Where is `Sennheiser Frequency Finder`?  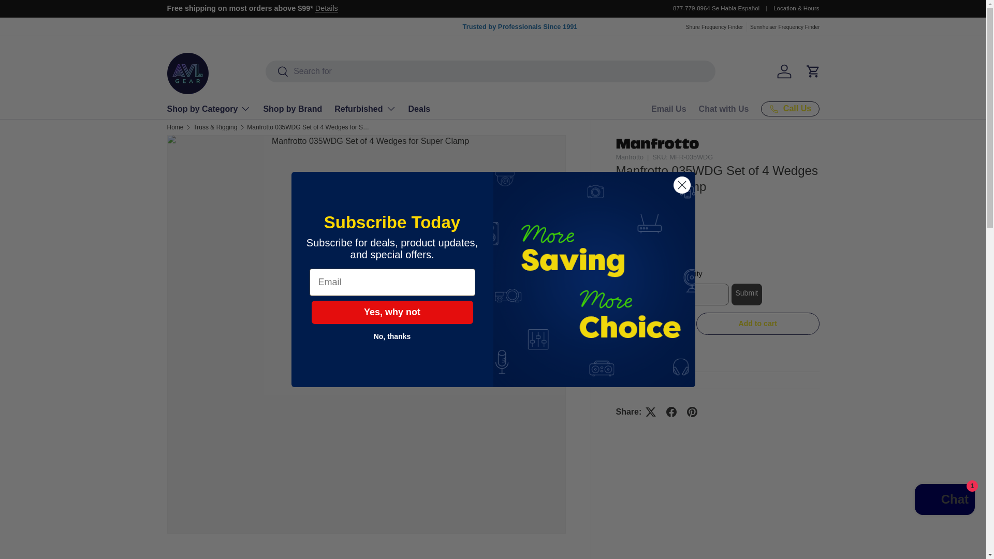
Sennheiser Frequency Finder is located at coordinates (785, 27).